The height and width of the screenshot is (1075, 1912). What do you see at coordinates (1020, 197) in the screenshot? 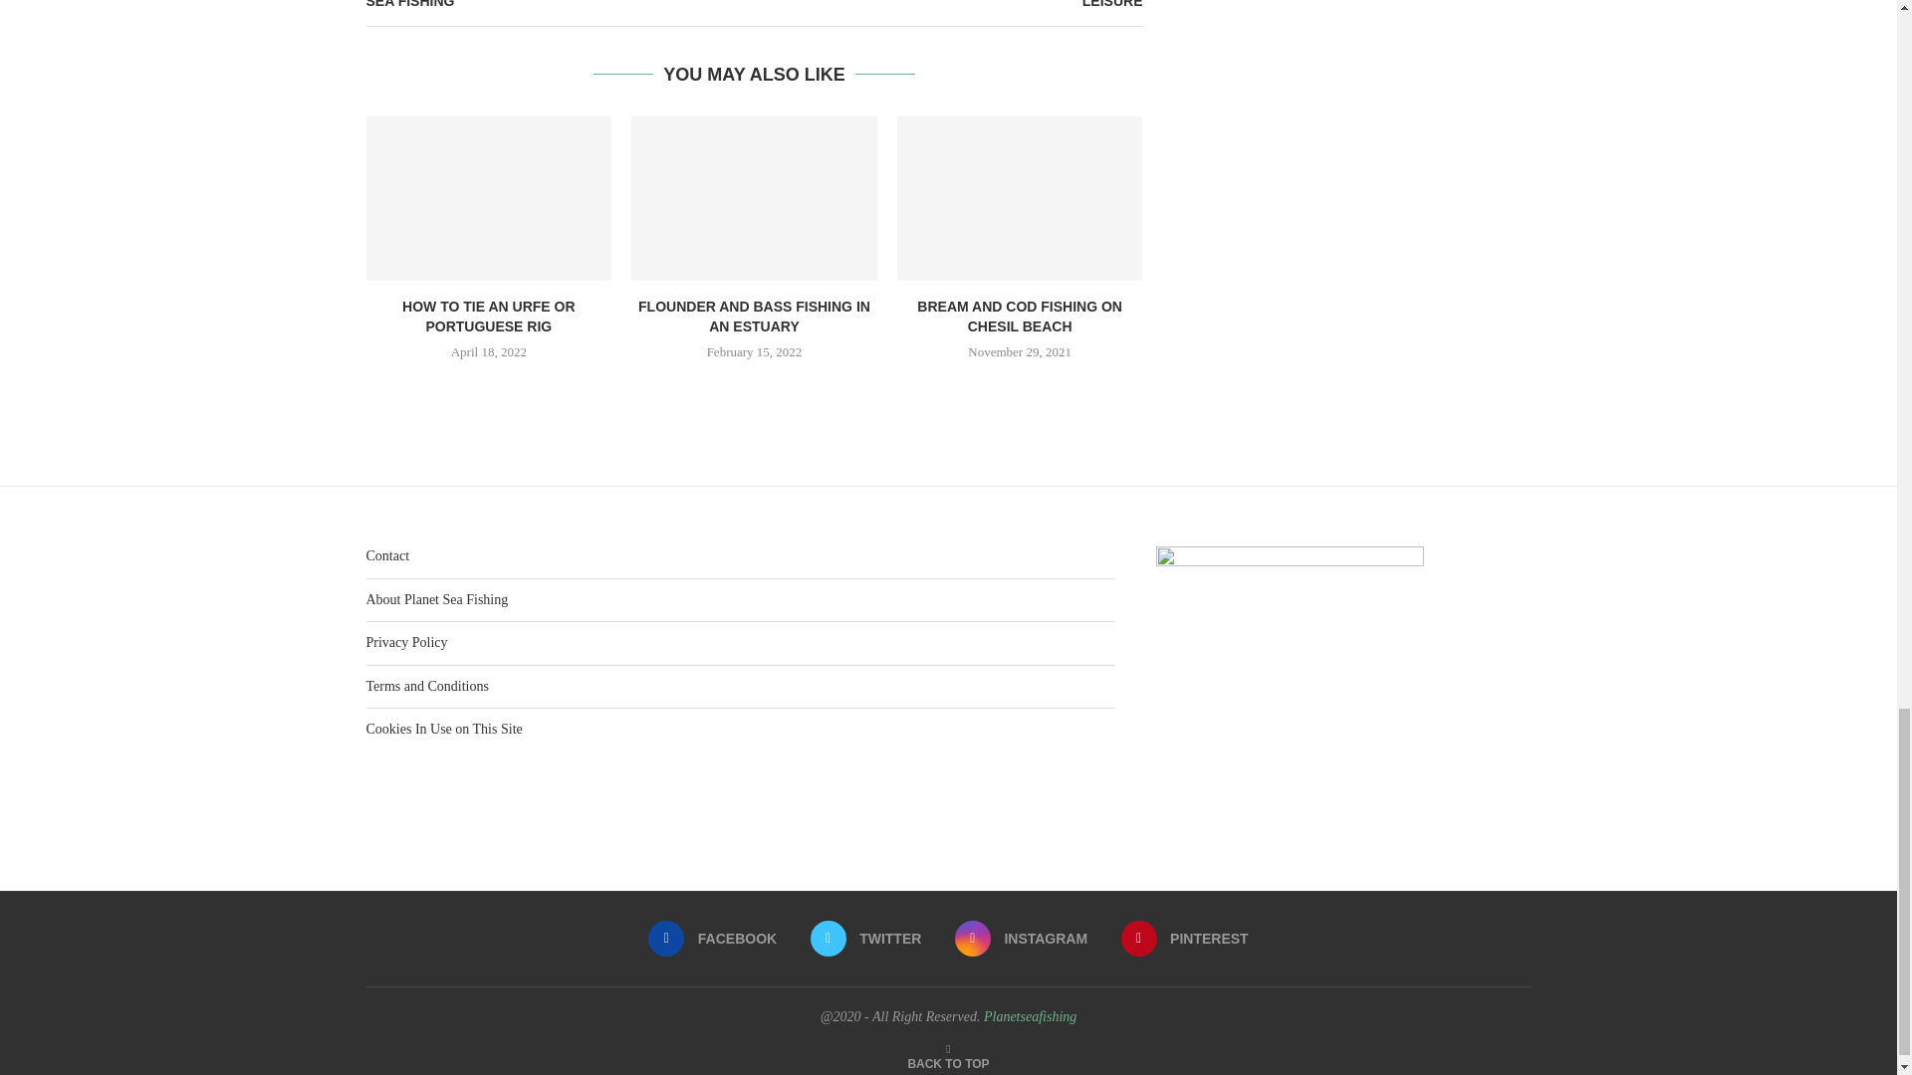
I see `Bream And Cod Fishing On Chesil Beach` at bounding box center [1020, 197].